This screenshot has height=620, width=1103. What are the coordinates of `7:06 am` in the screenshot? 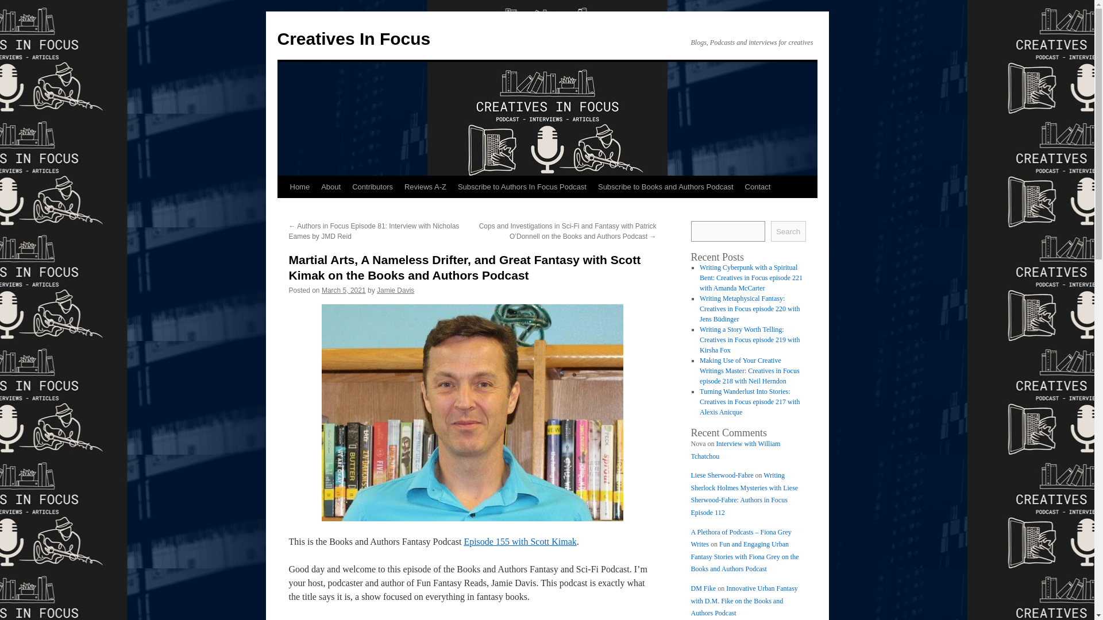 It's located at (344, 290).